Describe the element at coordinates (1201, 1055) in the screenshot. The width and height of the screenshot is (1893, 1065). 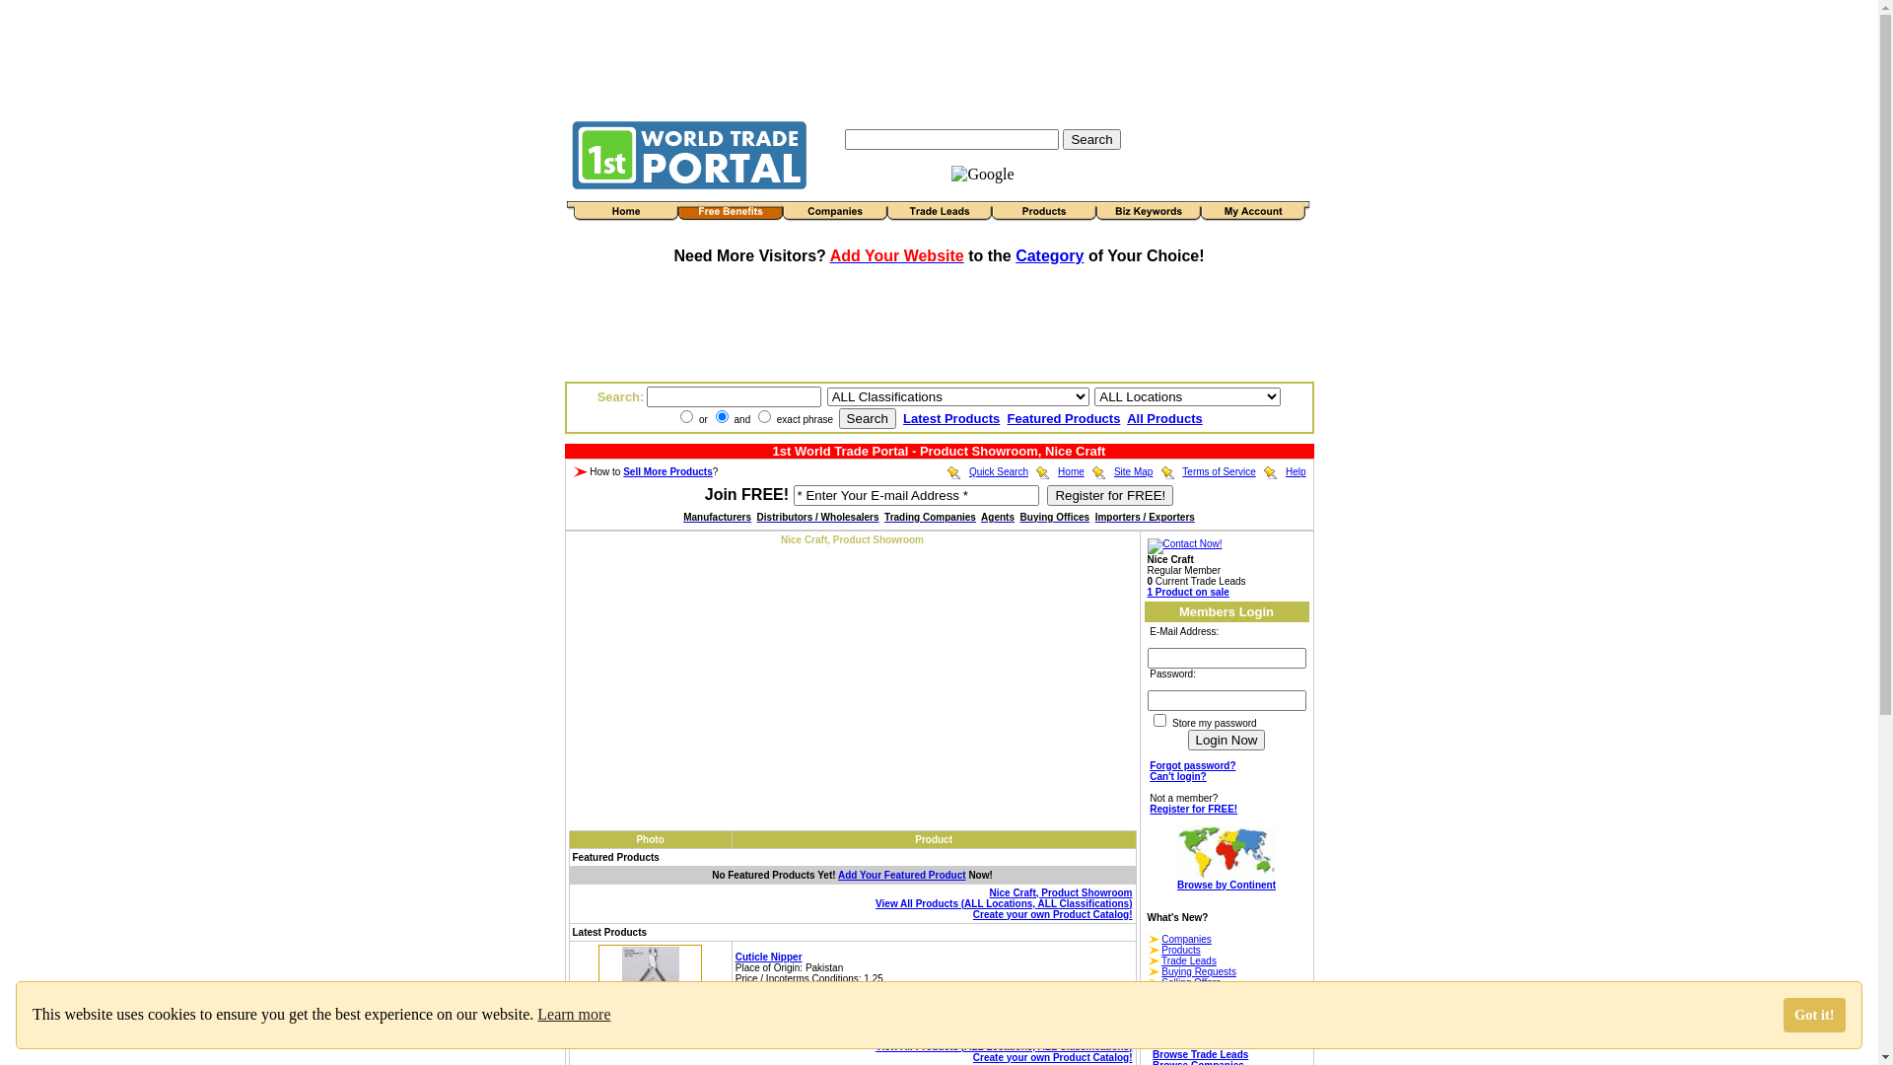
I see `Browse Trade Leads` at that location.